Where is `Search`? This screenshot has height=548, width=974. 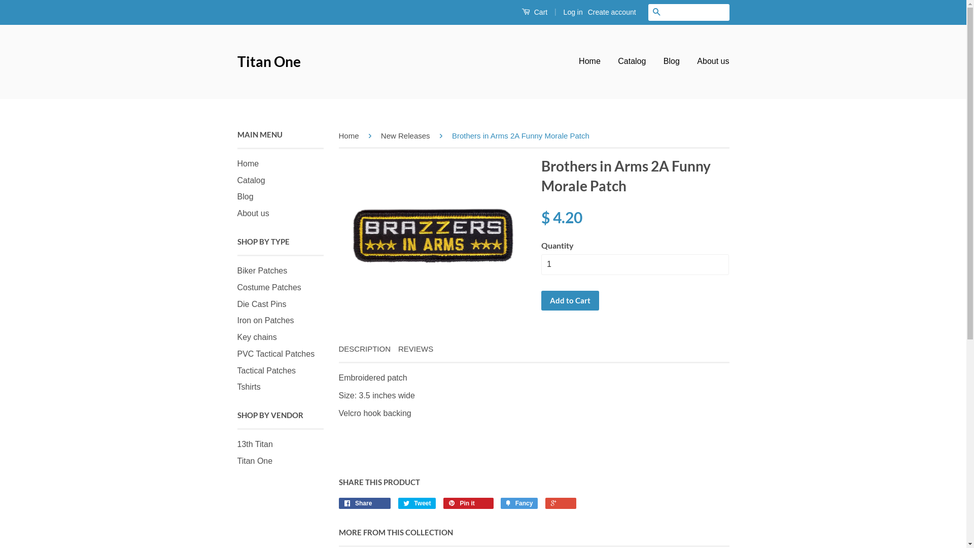 Search is located at coordinates (656, 12).